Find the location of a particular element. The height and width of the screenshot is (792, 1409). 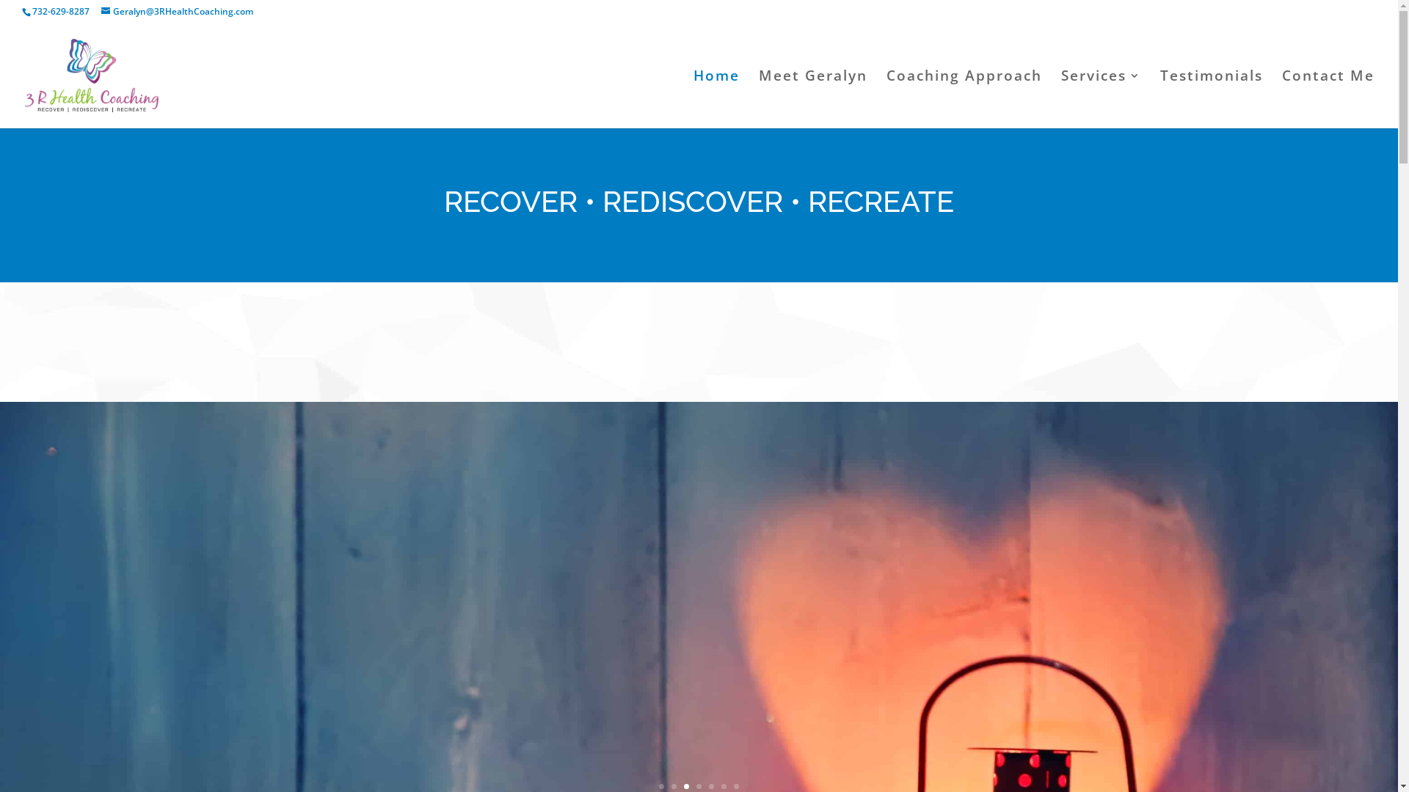

6 is located at coordinates (724, 786).